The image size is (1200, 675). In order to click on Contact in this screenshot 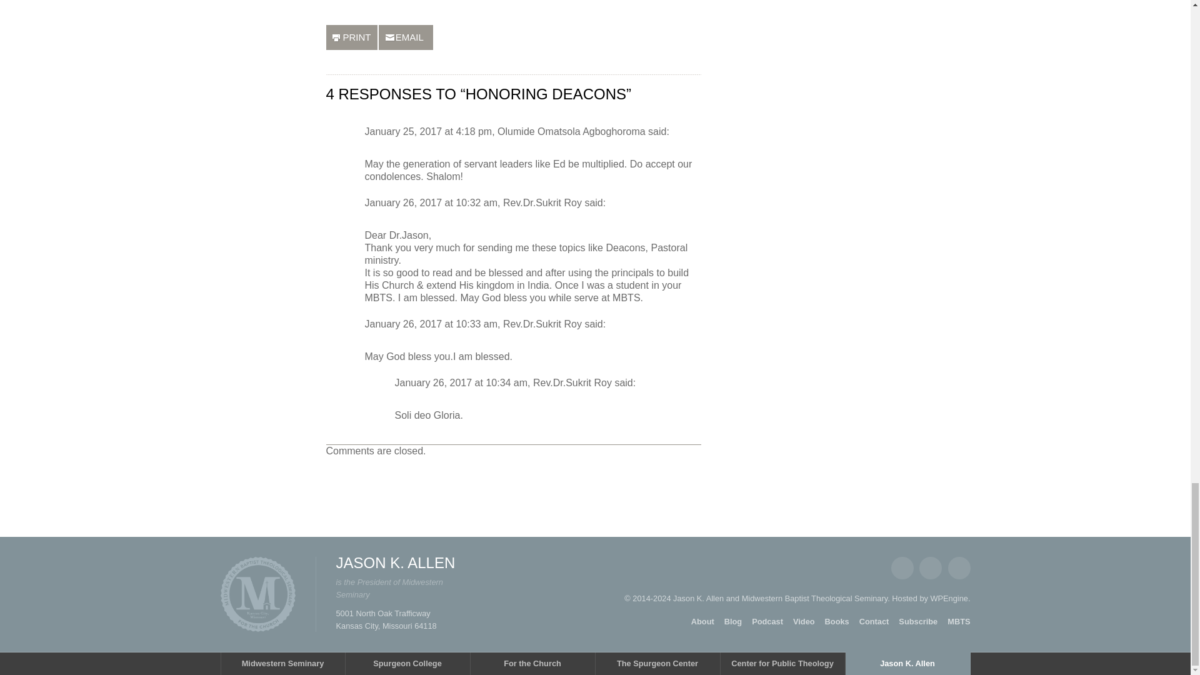, I will do `click(874, 621)`.